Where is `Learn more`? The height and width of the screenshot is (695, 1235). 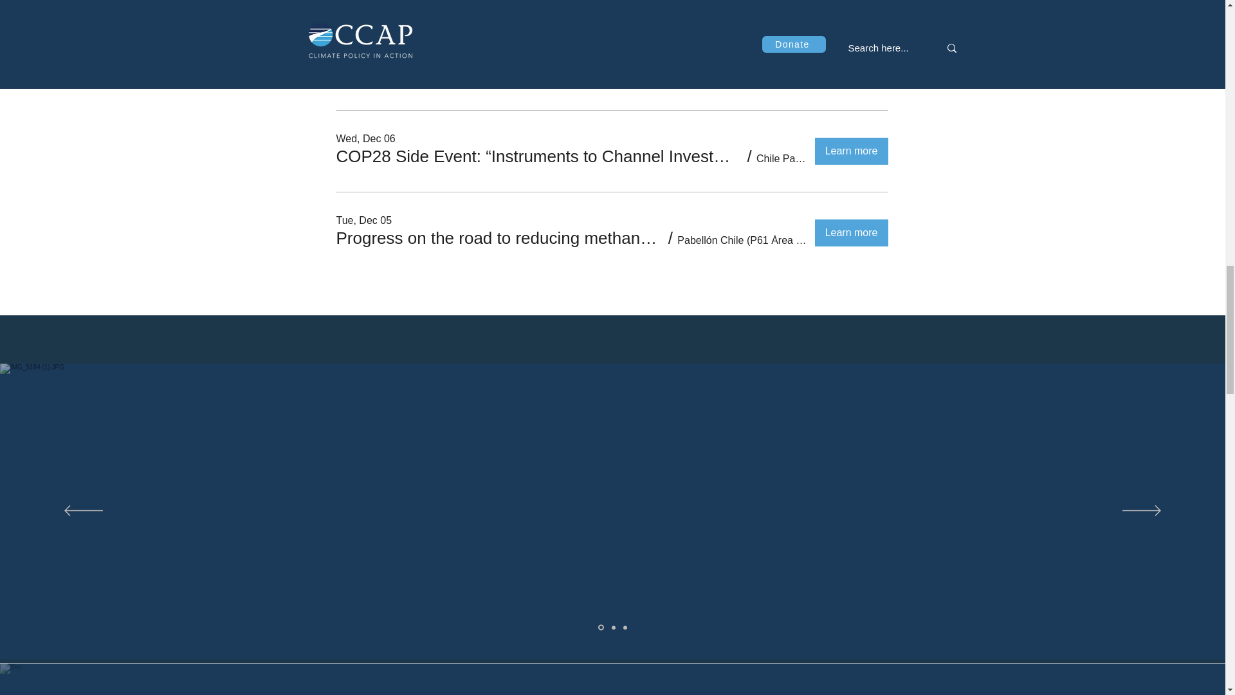 Learn more is located at coordinates (852, 1).